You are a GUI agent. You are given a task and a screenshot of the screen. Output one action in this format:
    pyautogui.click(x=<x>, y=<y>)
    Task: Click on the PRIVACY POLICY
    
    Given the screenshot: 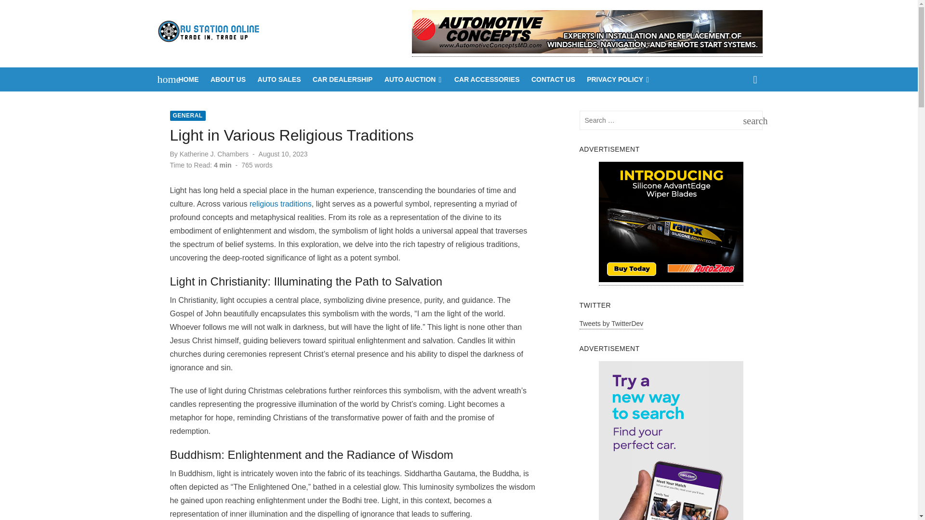 What is the action you would take?
    pyautogui.click(x=750, y=120)
    